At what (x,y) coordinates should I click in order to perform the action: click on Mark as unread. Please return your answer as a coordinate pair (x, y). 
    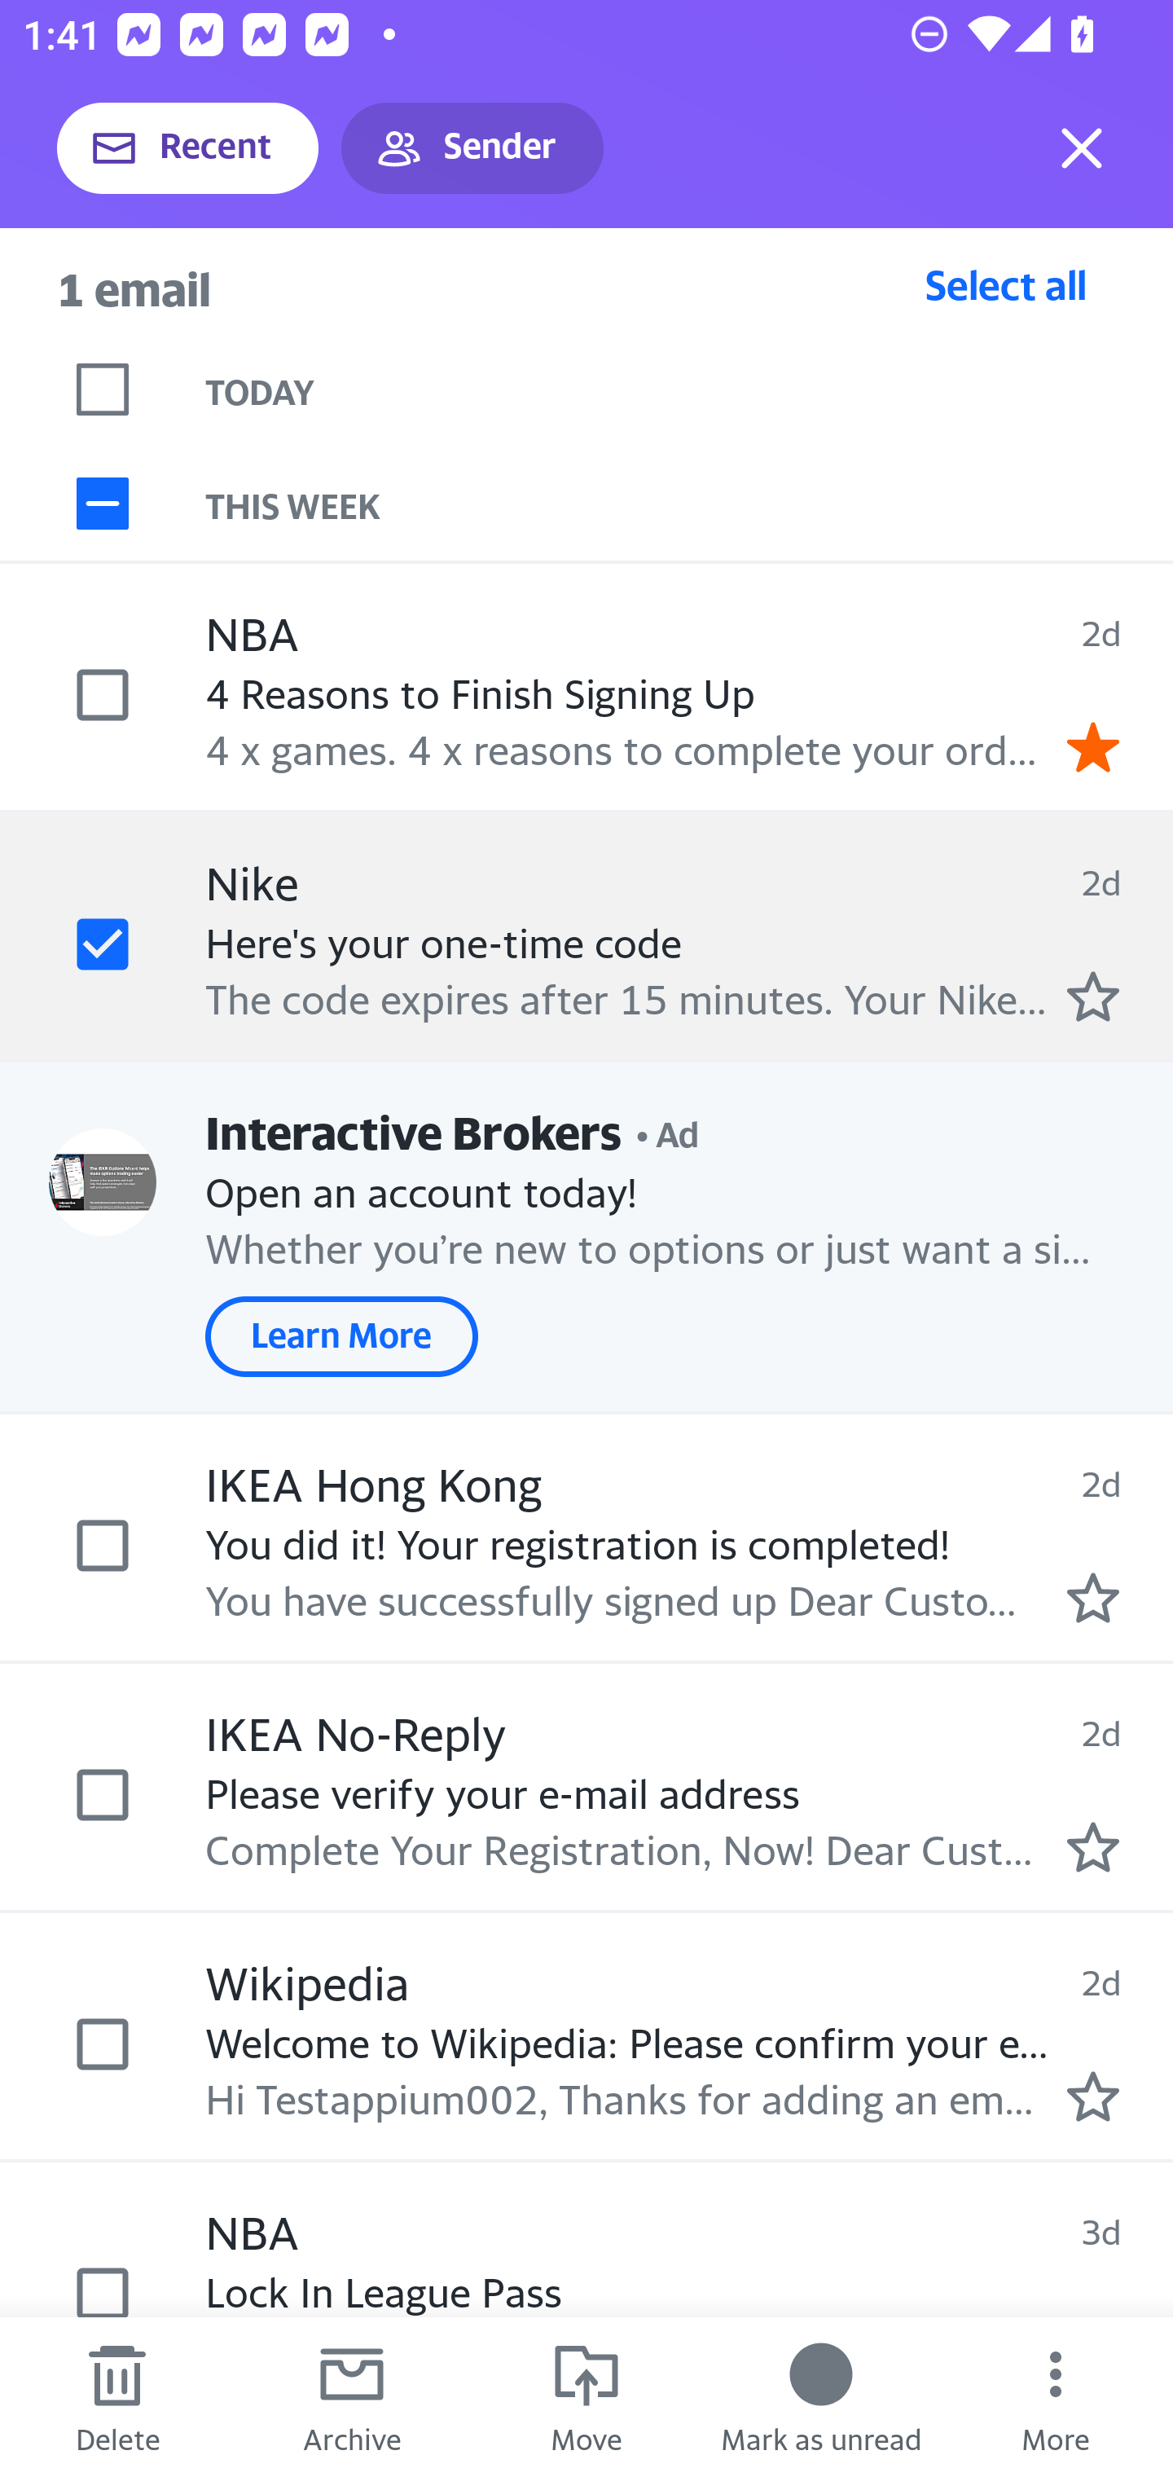
    Looking at the image, I should click on (821, 2397).